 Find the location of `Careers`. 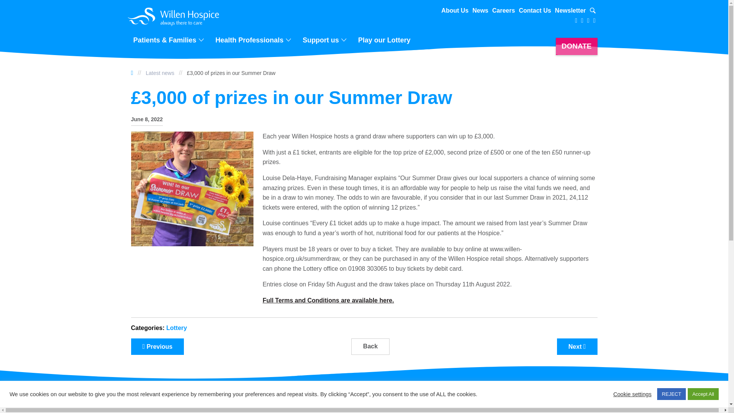

Careers is located at coordinates (504, 11).